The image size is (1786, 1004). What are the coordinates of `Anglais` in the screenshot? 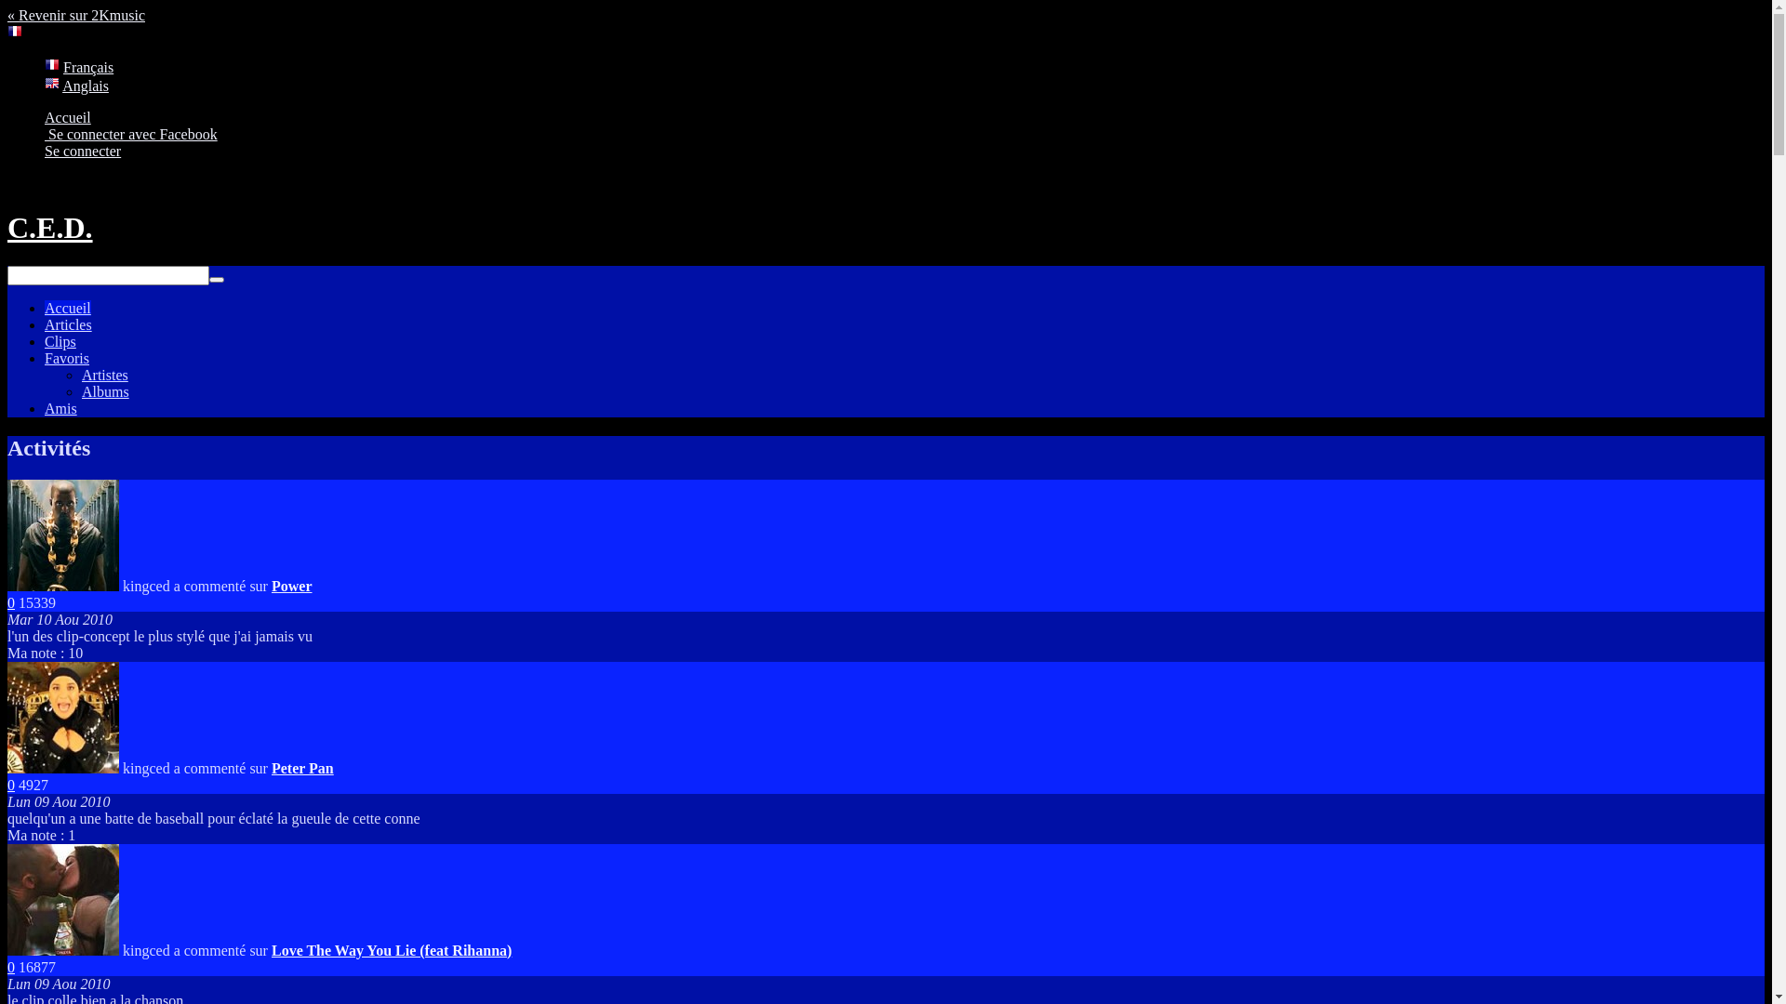 It's located at (86, 86).